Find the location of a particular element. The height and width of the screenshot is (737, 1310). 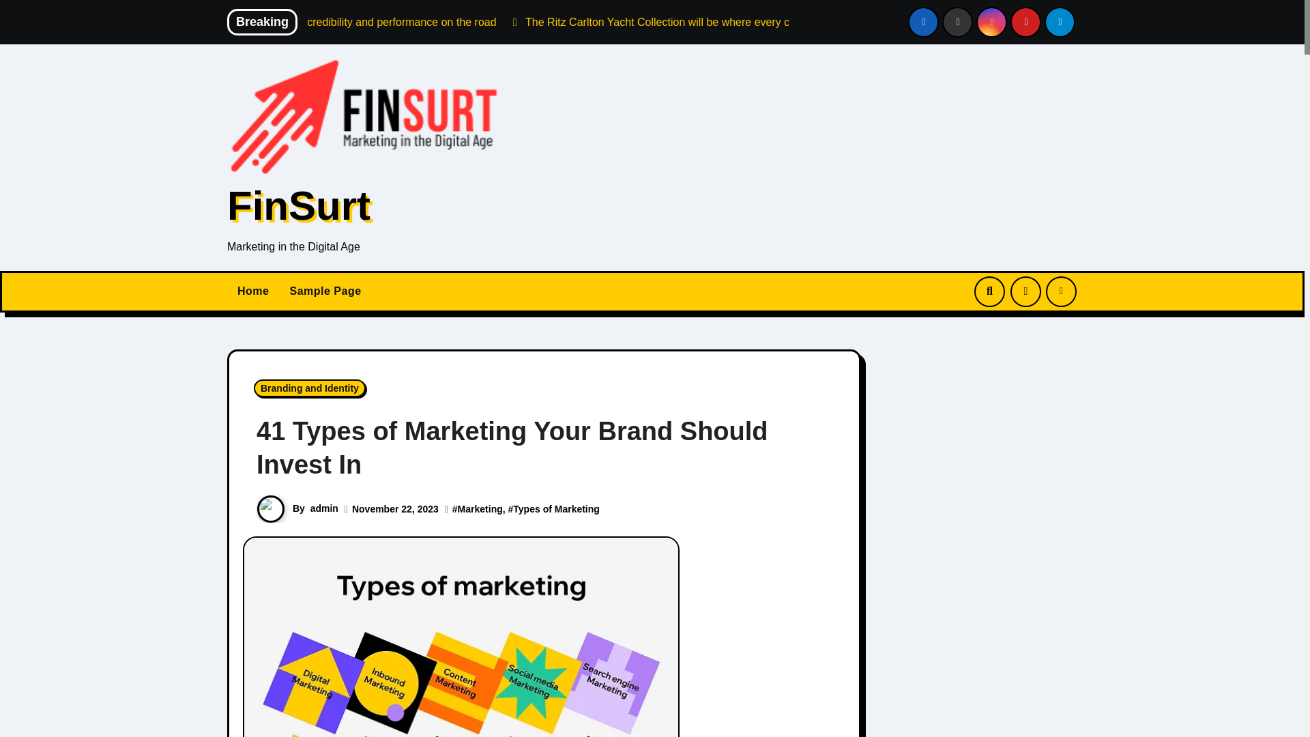

Types of Marketing is located at coordinates (557, 508).